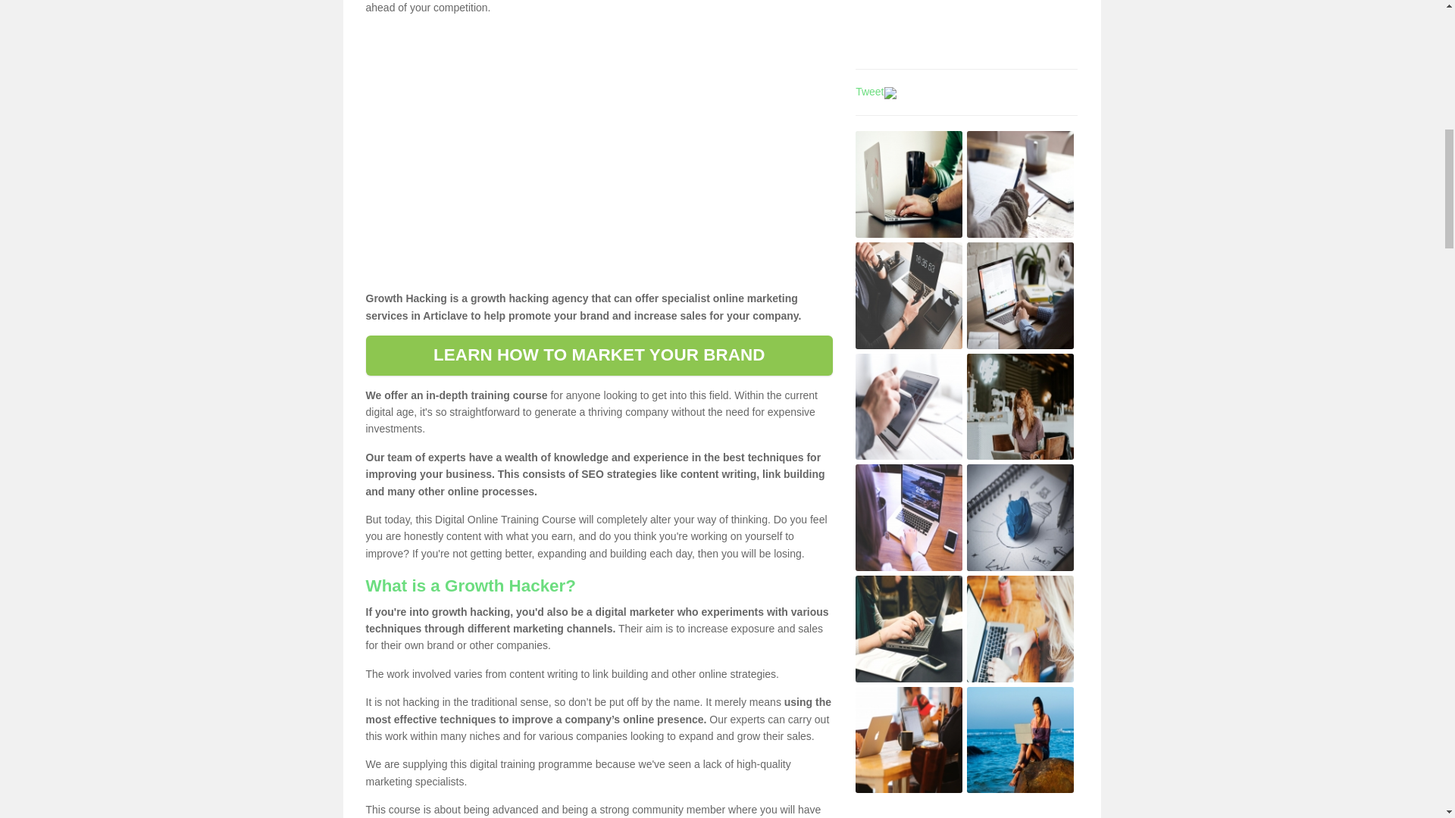 This screenshot has height=818, width=1455. I want to click on Growth Hacker Services in Articlave 2, so click(1020, 184).